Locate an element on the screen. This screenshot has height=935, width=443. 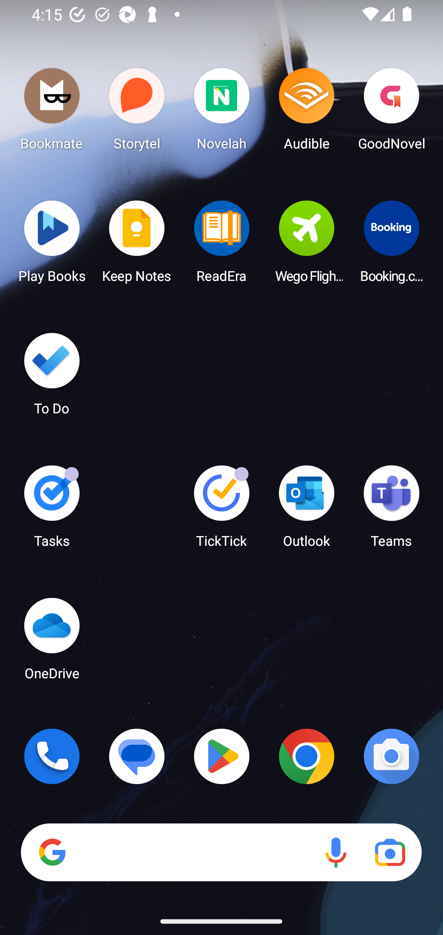
OneDrive is located at coordinates (52, 642).